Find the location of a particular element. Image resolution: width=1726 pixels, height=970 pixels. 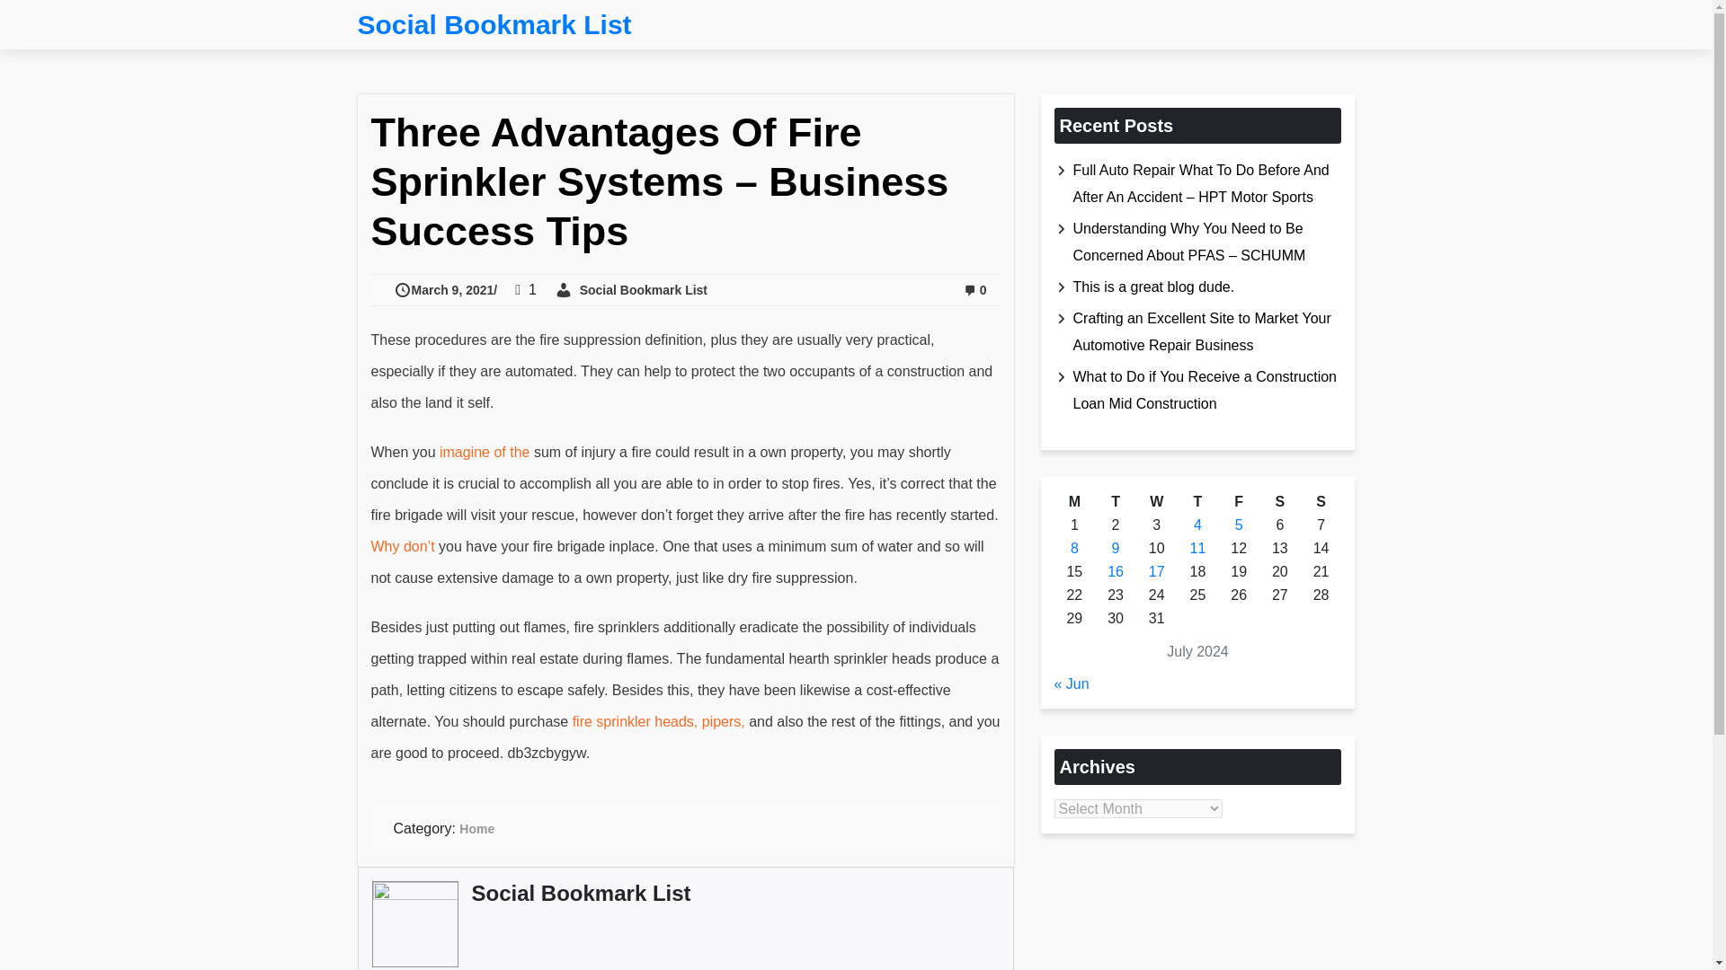

11 is located at coordinates (1198, 548).